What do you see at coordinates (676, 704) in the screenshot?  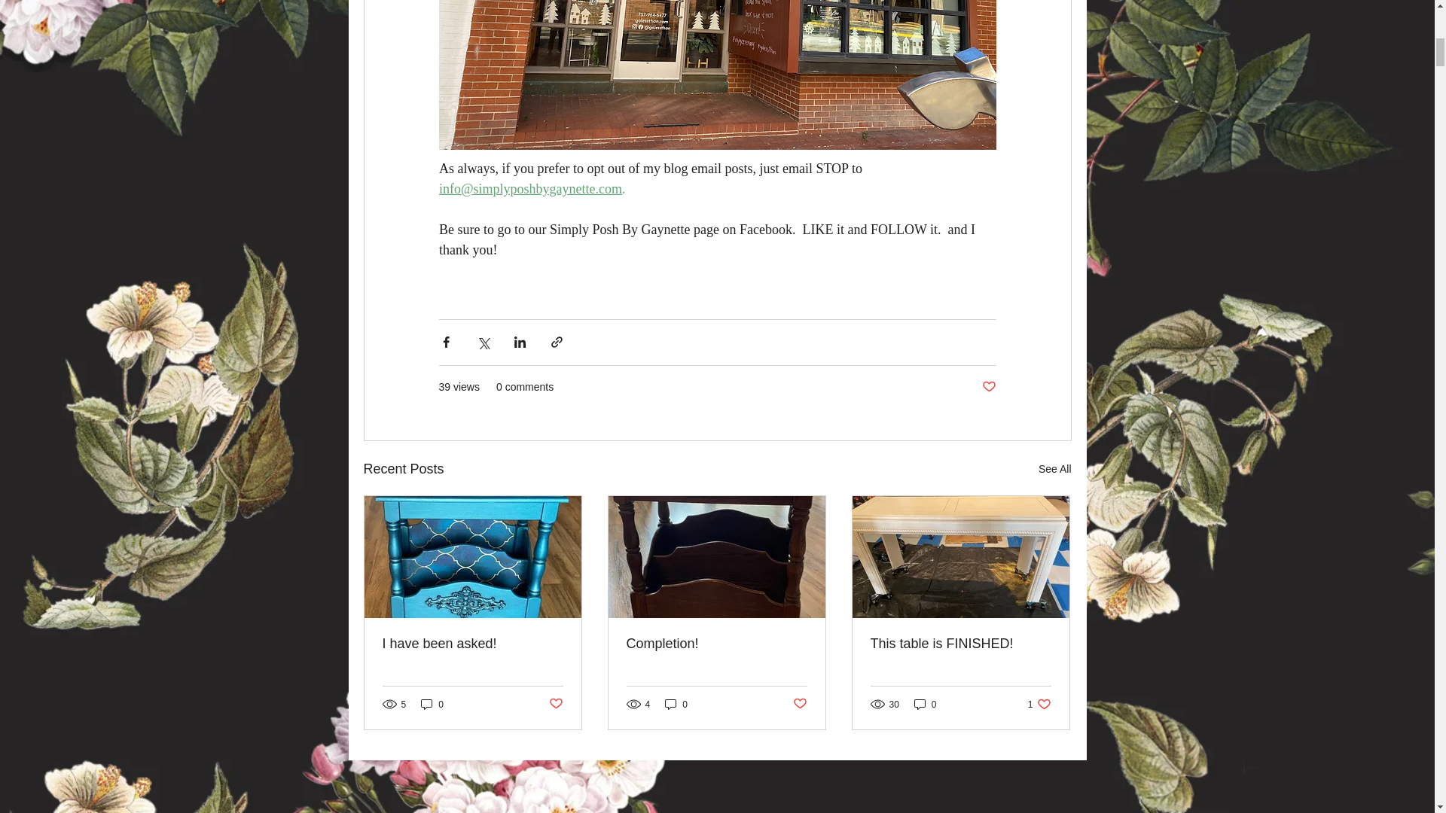 I see `0` at bounding box center [676, 704].